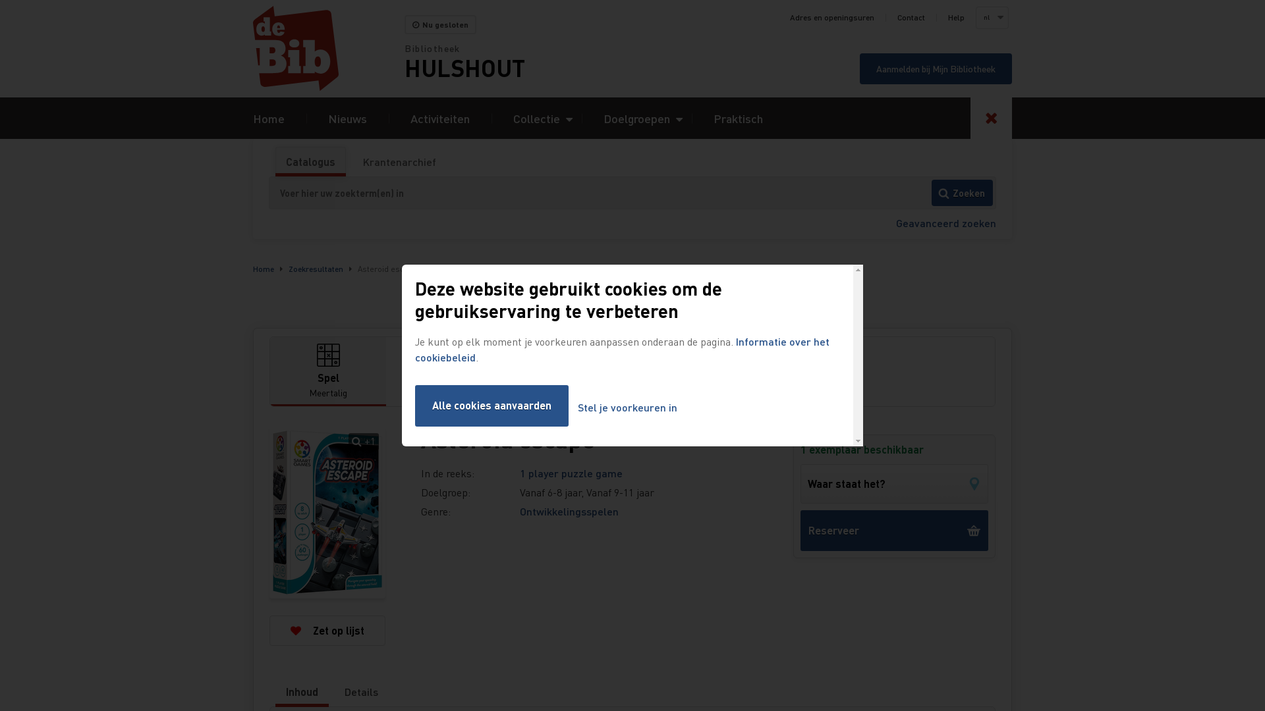 This screenshot has height=711, width=1265. What do you see at coordinates (492, 406) in the screenshot?
I see `Alle cookies aanvaarden` at bounding box center [492, 406].